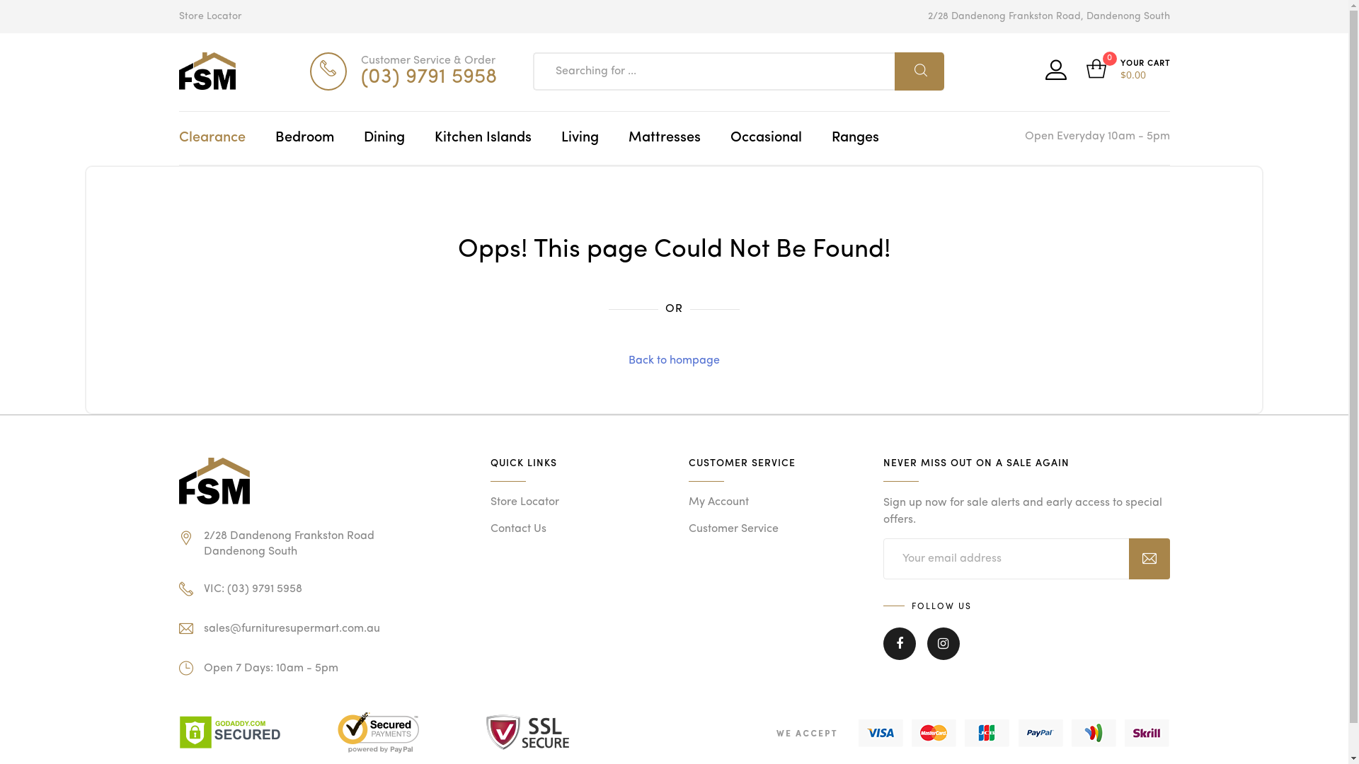 The image size is (1359, 764). What do you see at coordinates (579, 139) in the screenshot?
I see `Living` at bounding box center [579, 139].